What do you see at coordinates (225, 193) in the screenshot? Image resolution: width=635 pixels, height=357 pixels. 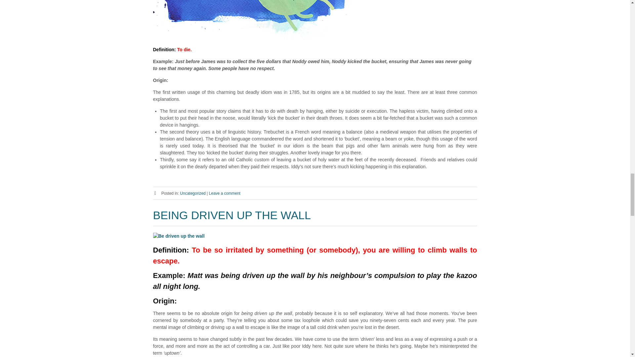 I see `Leave a comment` at bounding box center [225, 193].